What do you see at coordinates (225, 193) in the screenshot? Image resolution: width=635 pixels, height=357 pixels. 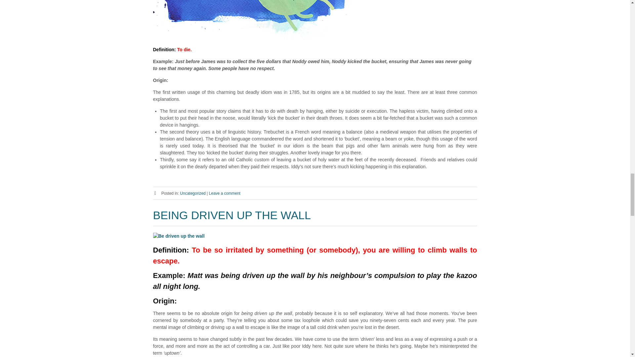 I see `Leave a comment` at bounding box center [225, 193].